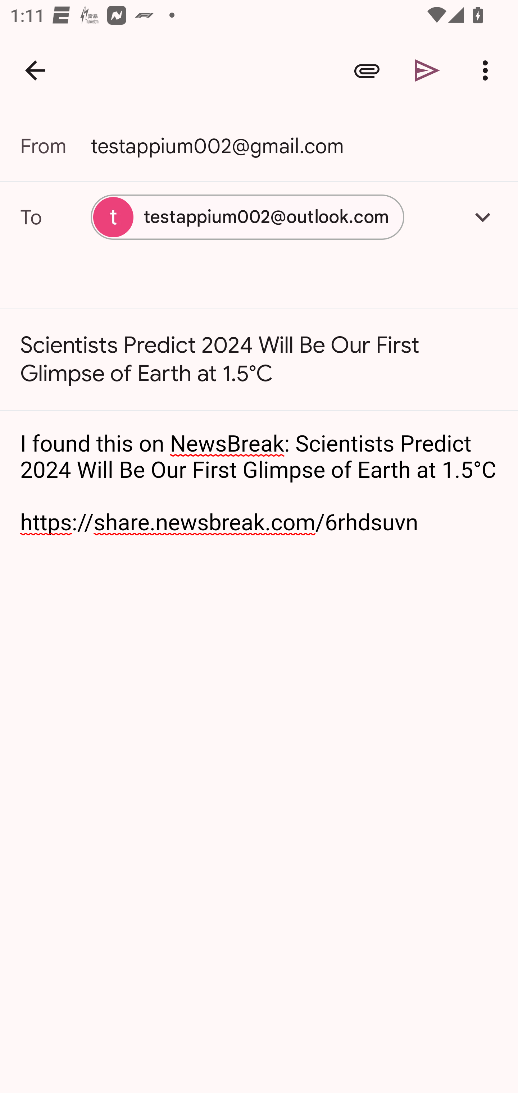 This screenshot has width=518, height=1093. I want to click on Attach file, so click(367, 70).